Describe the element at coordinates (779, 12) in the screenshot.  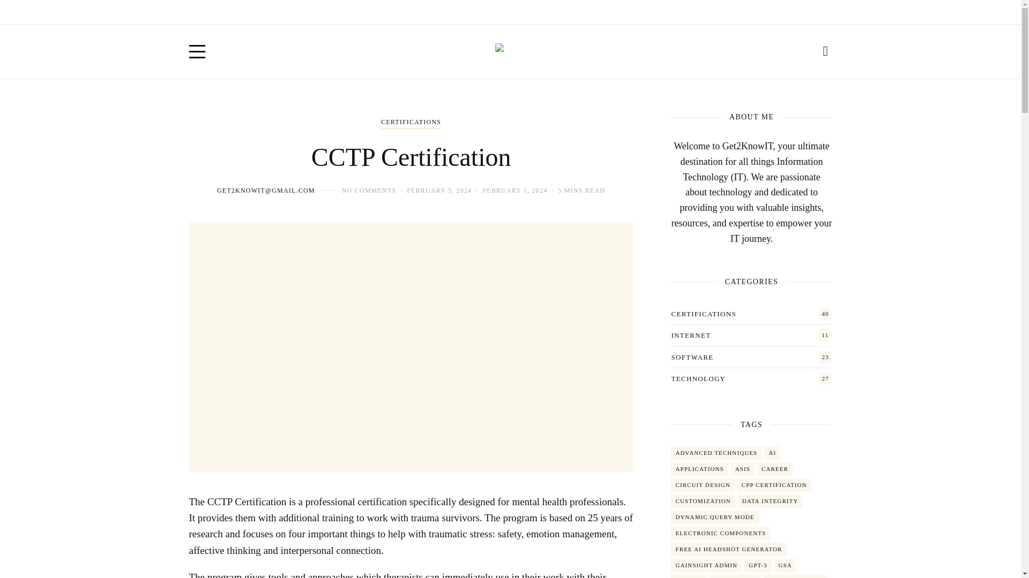
I see `Twitter` at that location.